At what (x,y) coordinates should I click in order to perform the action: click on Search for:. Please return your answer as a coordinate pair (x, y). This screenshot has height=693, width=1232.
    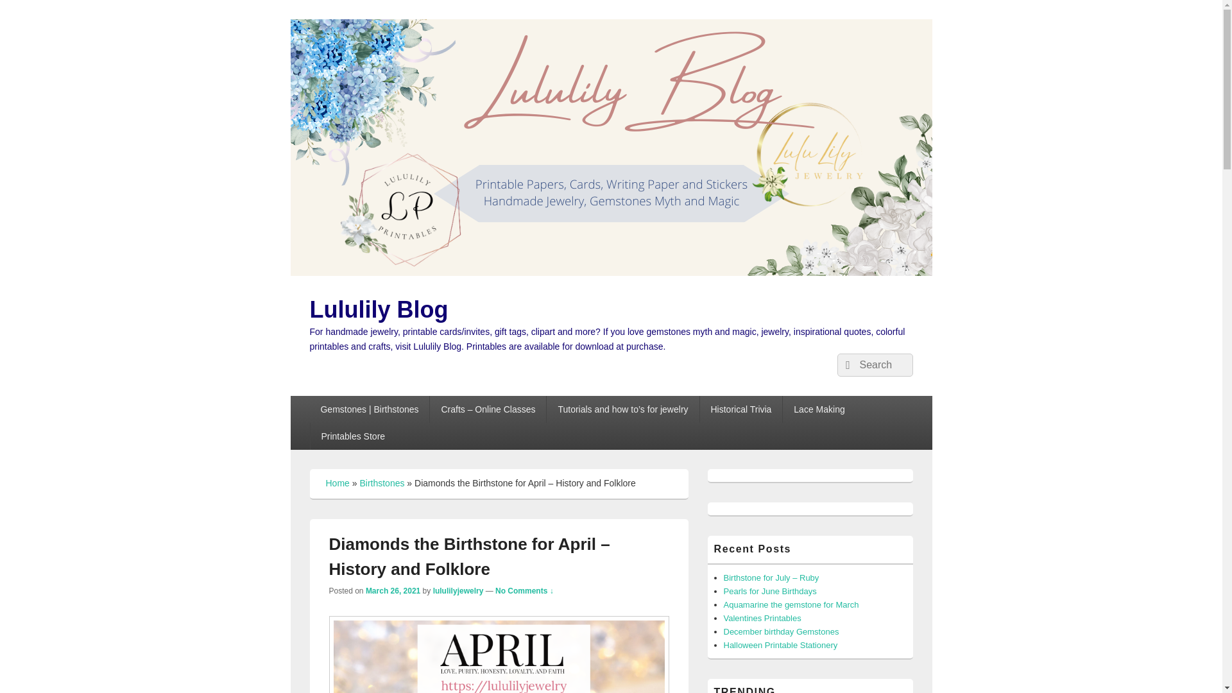
    Looking at the image, I should click on (874, 364).